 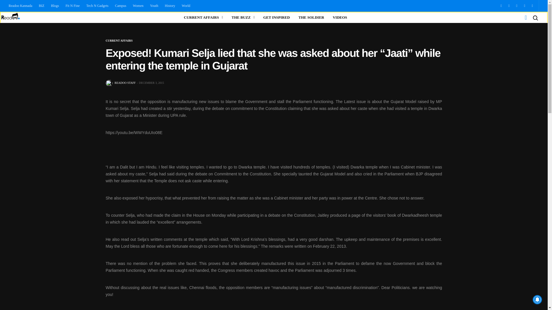 I want to click on Blogs, so click(x=55, y=6).